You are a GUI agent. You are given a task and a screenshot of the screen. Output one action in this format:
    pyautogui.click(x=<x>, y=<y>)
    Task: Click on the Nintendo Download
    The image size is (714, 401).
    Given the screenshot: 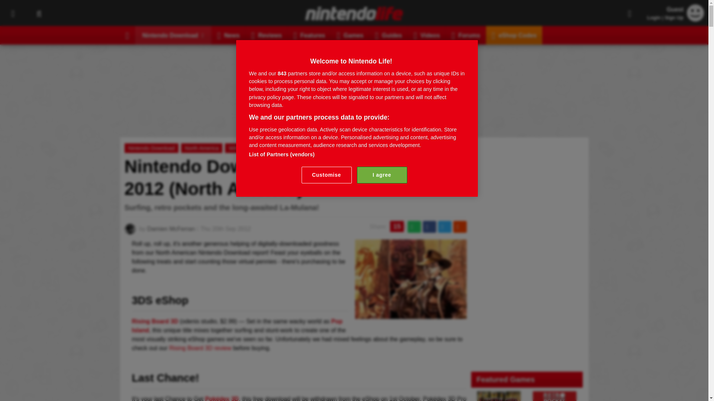 What is the action you would take?
    pyautogui.click(x=151, y=148)
    